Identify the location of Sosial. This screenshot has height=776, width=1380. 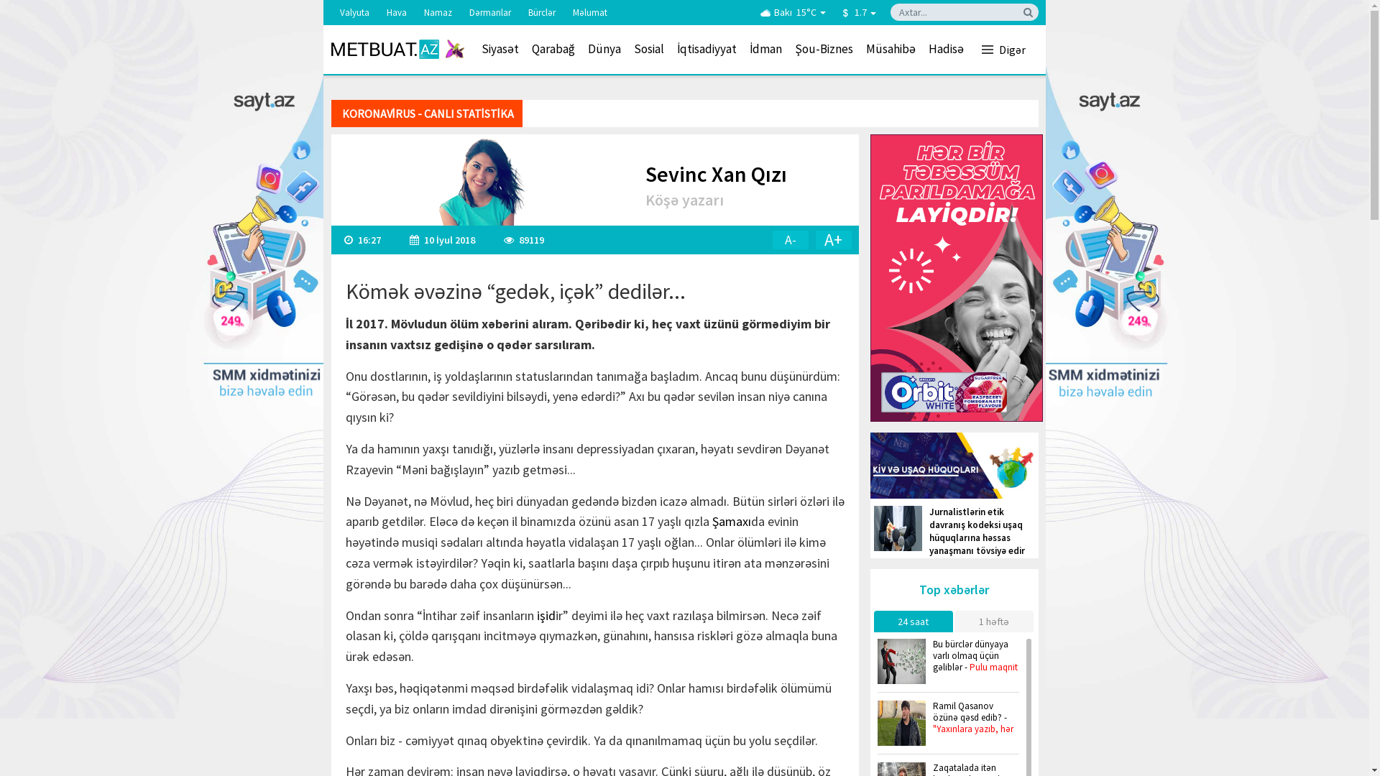
(648, 49).